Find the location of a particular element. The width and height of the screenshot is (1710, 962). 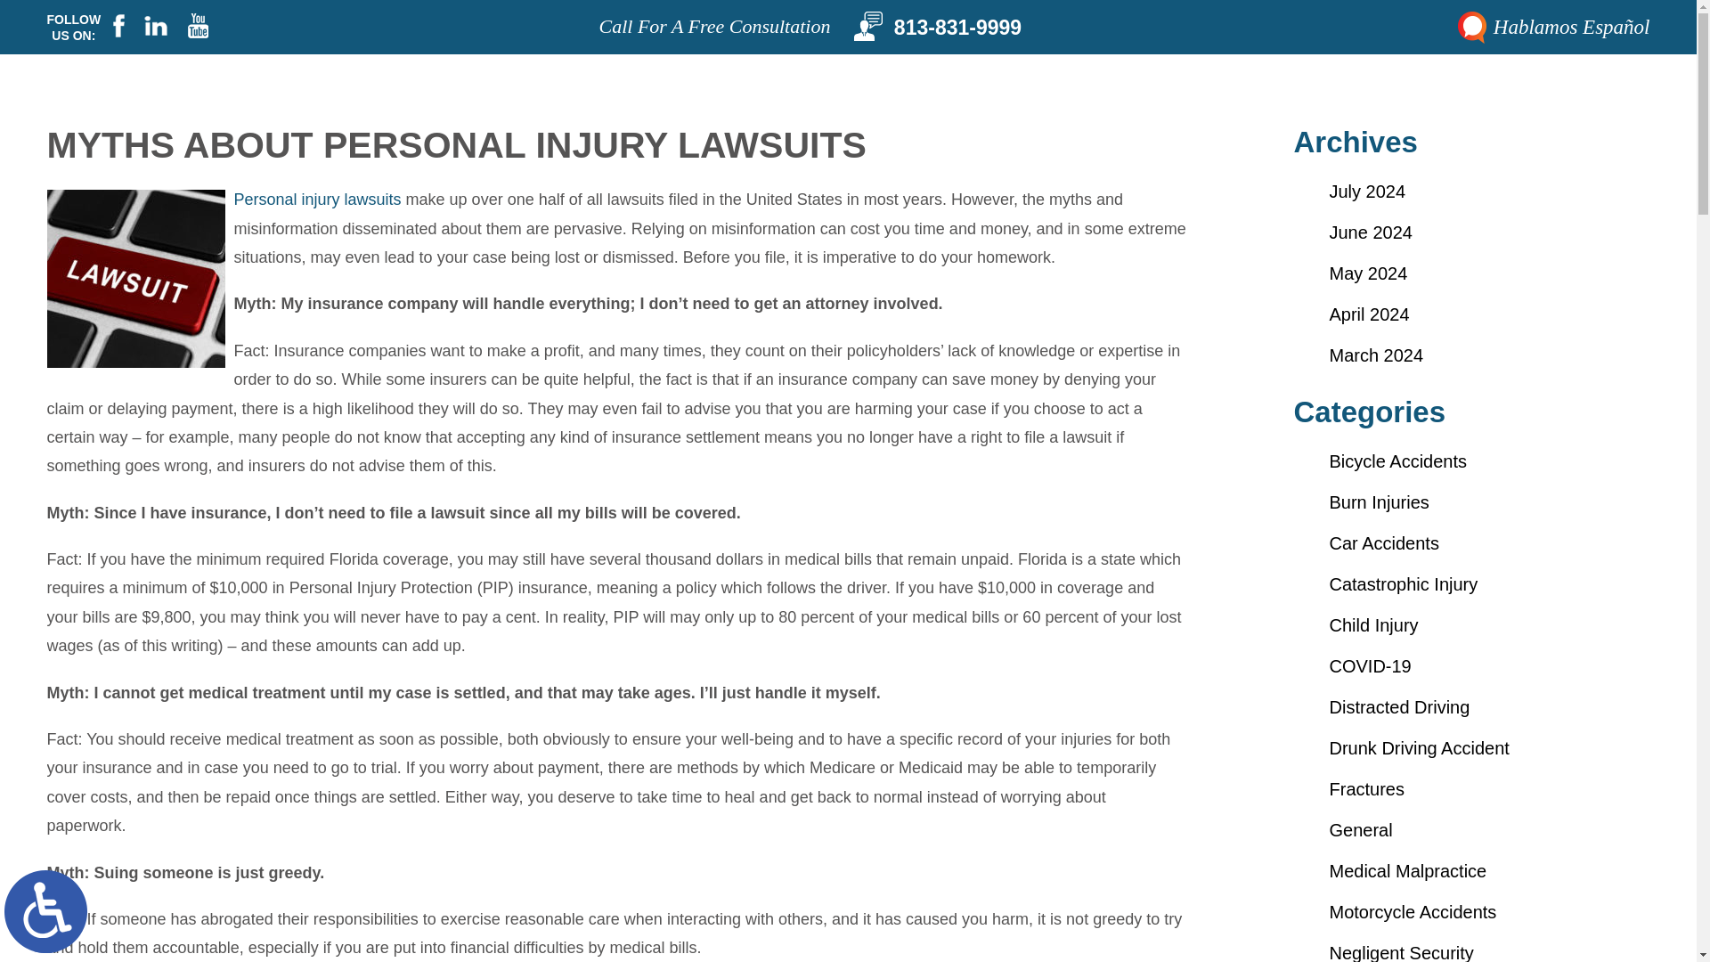

CALL is located at coordinates (835, 14).